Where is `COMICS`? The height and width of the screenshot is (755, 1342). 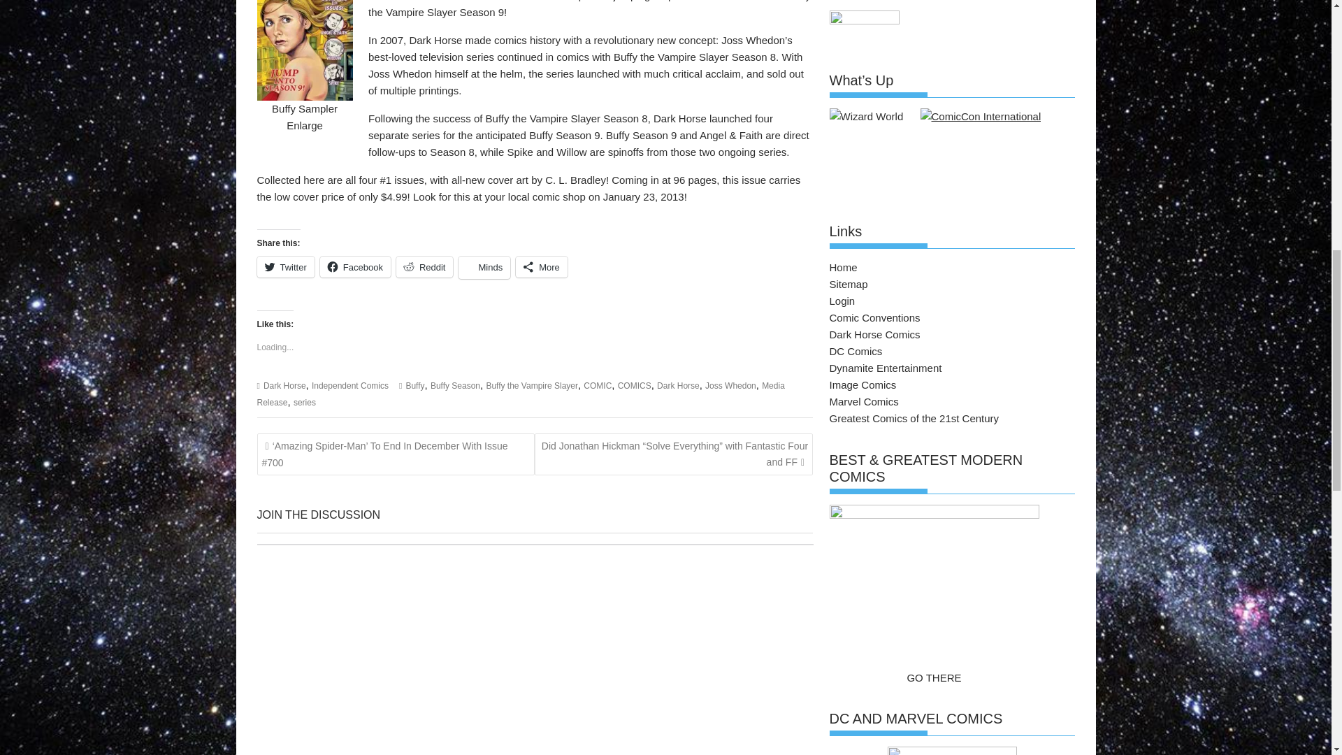 COMICS is located at coordinates (634, 386).